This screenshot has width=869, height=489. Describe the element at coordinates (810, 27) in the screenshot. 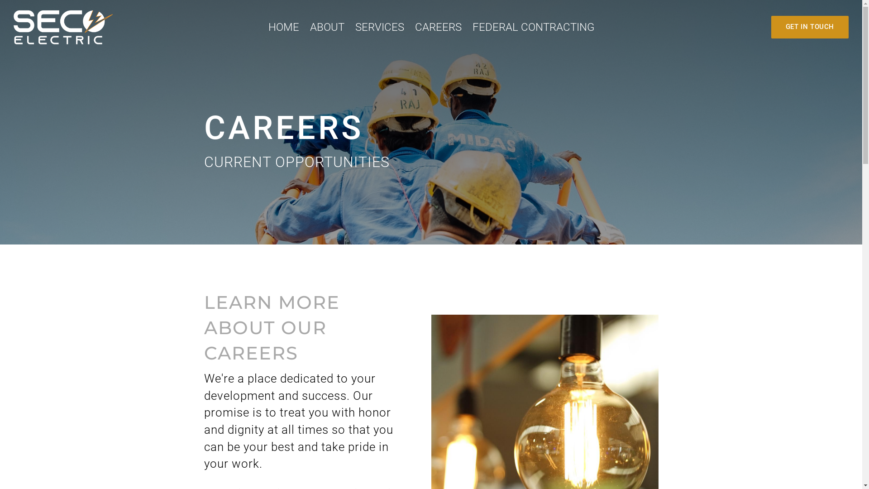

I see `GET IN TOUCH` at that location.